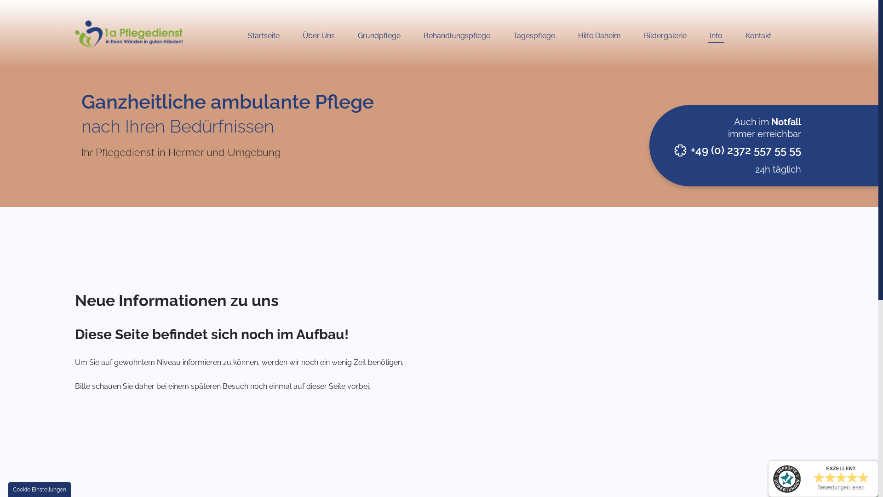 The height and width of the screenshot is (497, 883). Describe the element at coordinates (457, 36) in the screenshot. I see `Behandlungspflege` at that location.